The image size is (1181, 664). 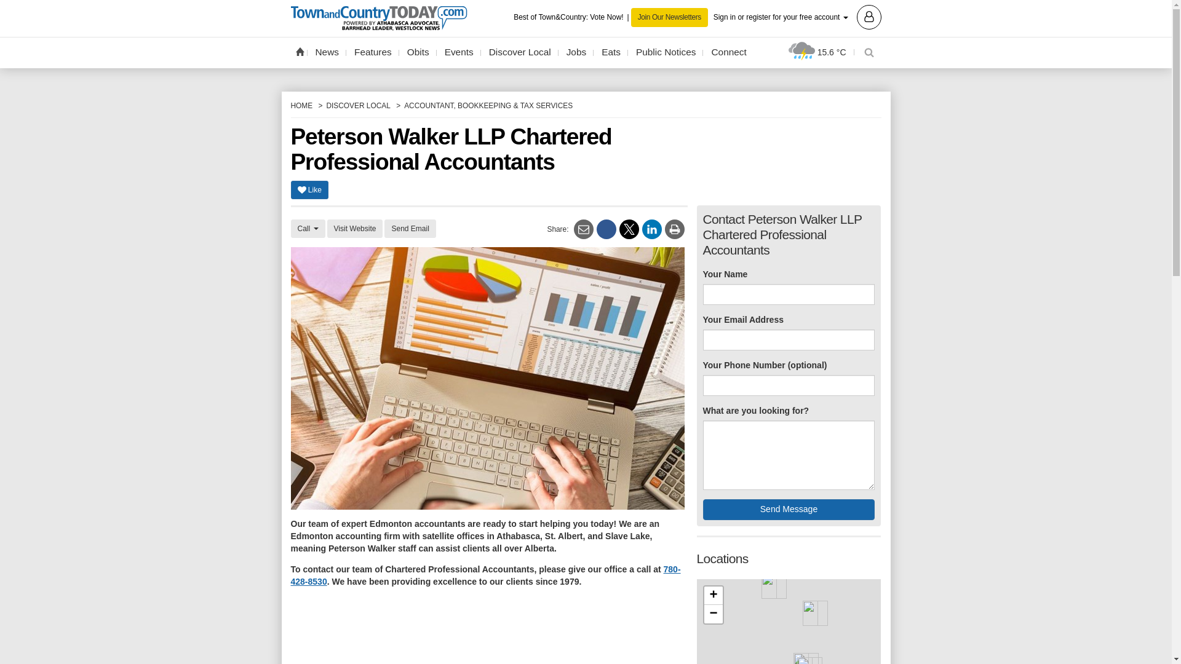 I want to click on Zoom out, so click(x=712, y=614).